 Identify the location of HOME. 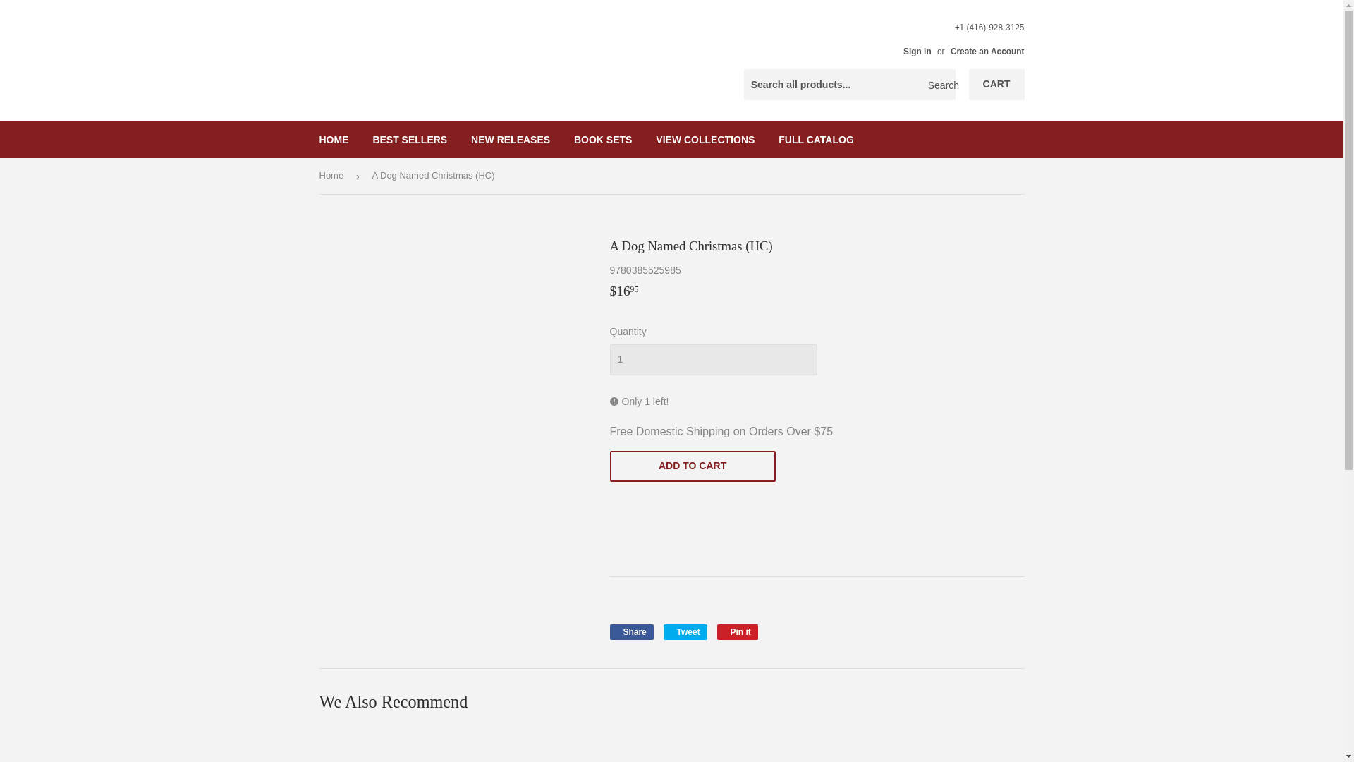
(334, 139).